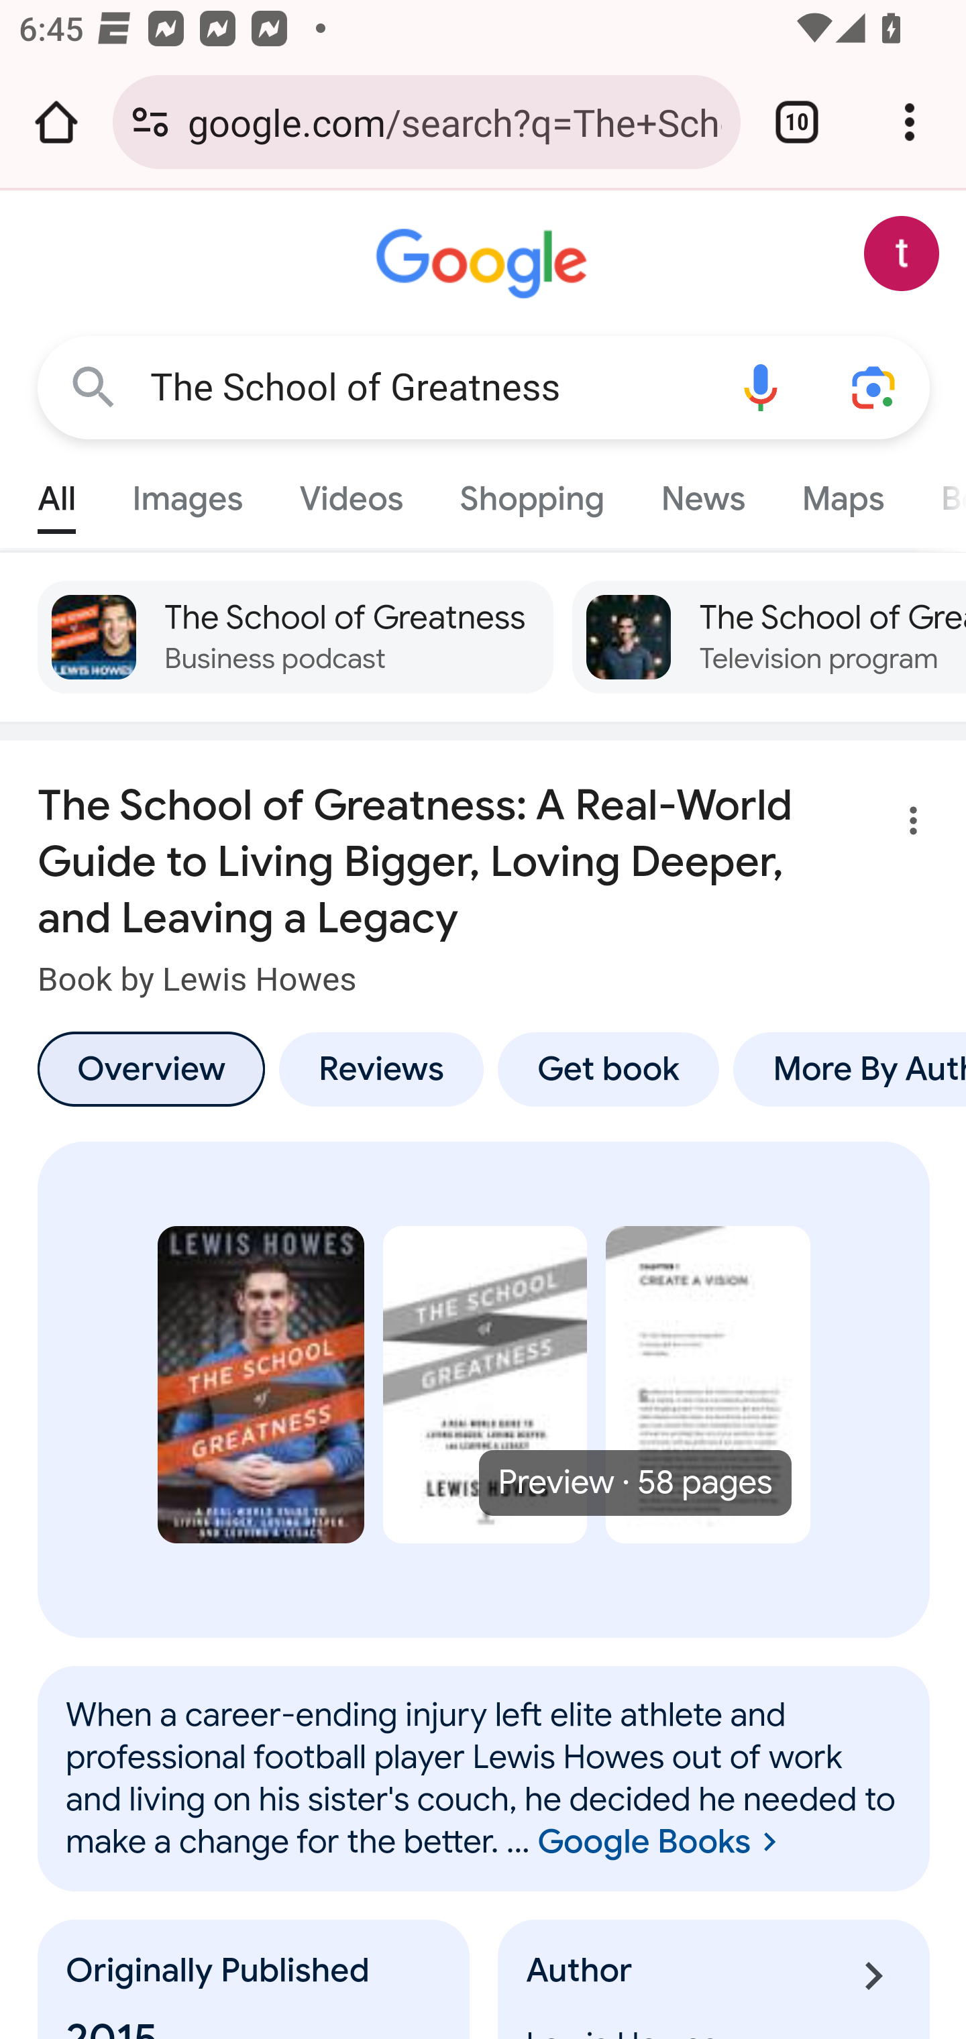  Describe the element at coordinates (352, 492) in the screenshot. I see `Videos` at that location.